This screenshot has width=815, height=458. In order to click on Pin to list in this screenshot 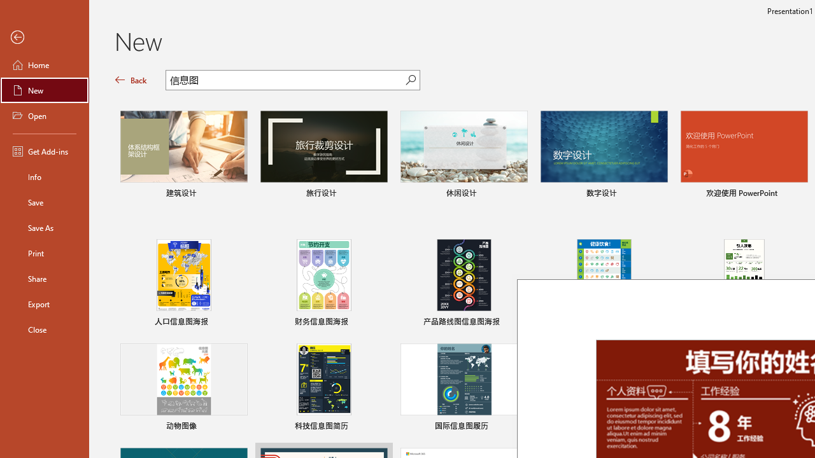, I will do `click(799, 427)`.